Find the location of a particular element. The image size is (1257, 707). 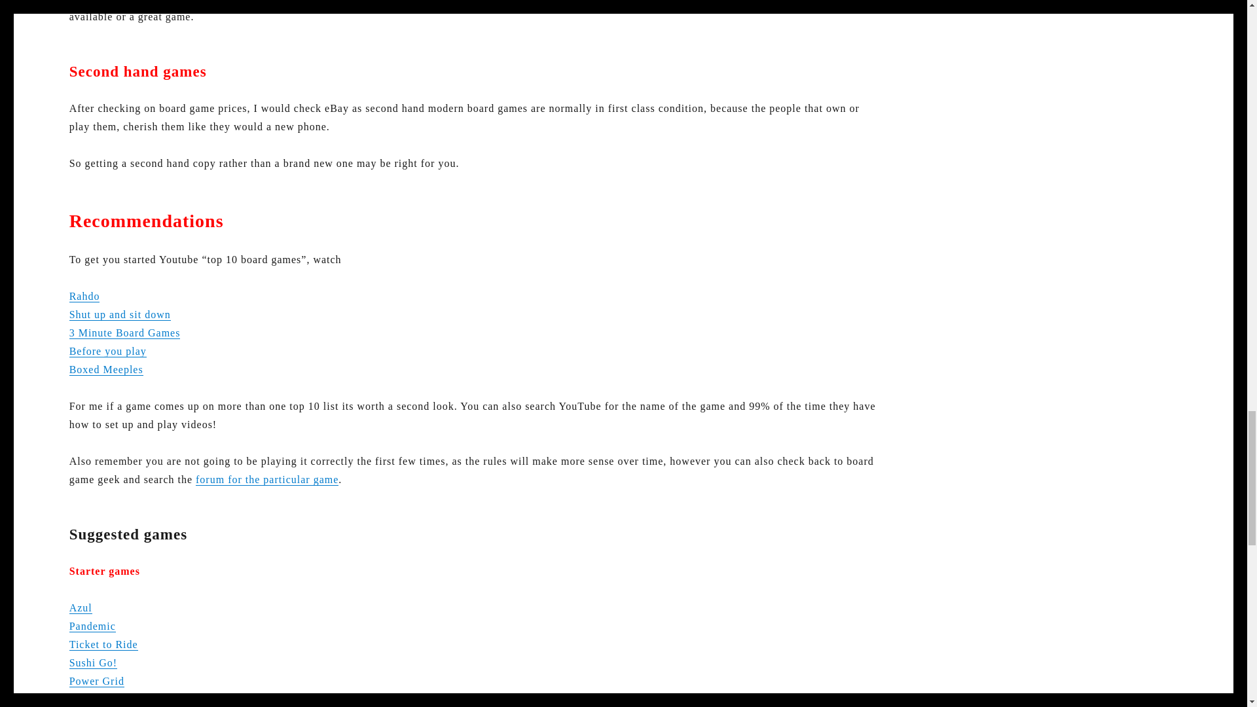

Boxed Meeples is located at coordinates (106, 369).